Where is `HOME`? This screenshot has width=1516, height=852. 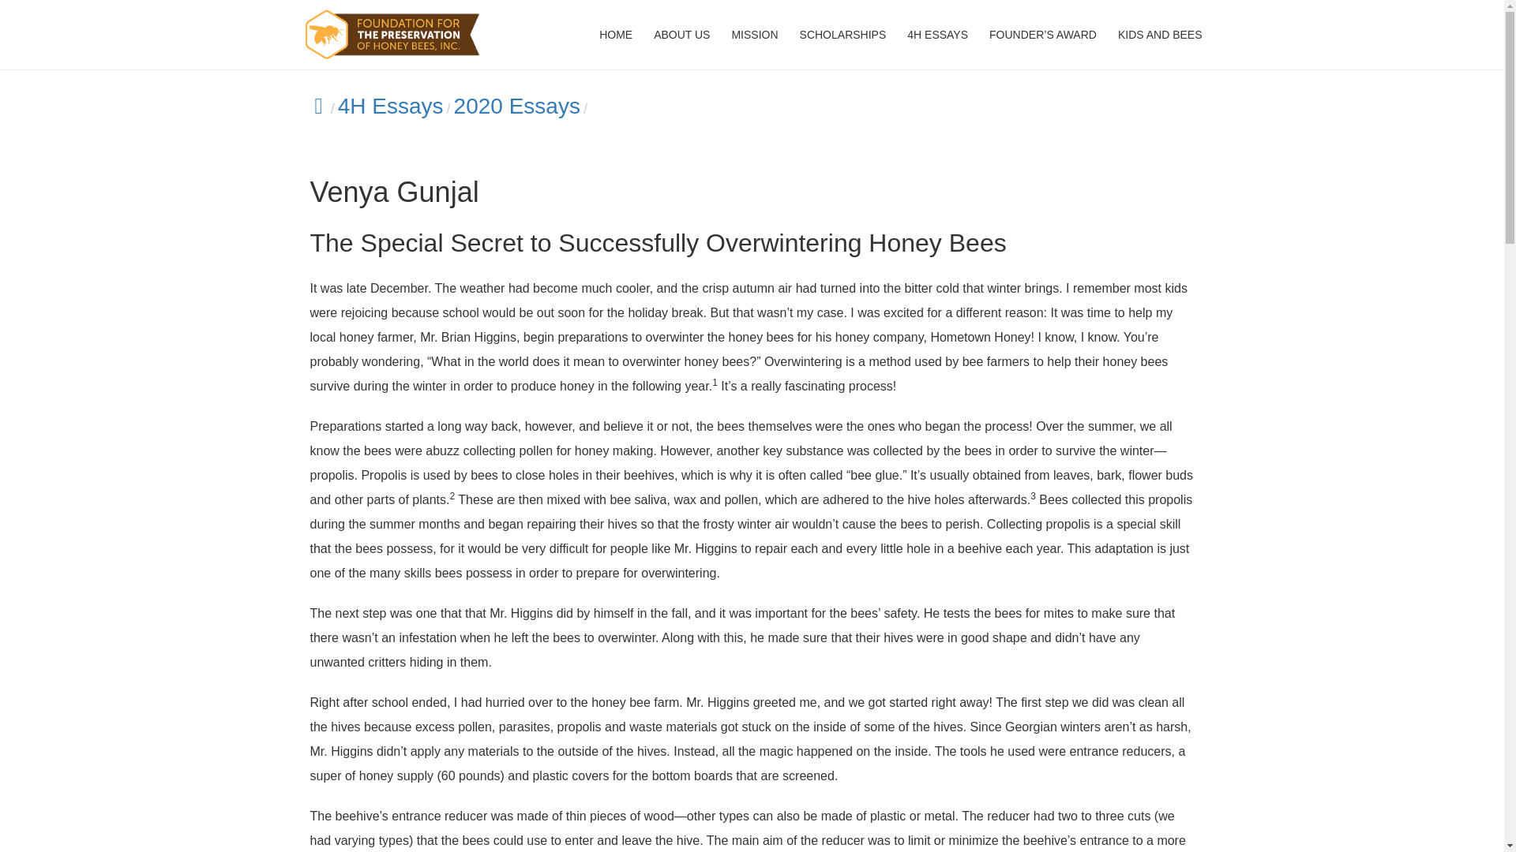 HOME is located at coordinates (615, 35).